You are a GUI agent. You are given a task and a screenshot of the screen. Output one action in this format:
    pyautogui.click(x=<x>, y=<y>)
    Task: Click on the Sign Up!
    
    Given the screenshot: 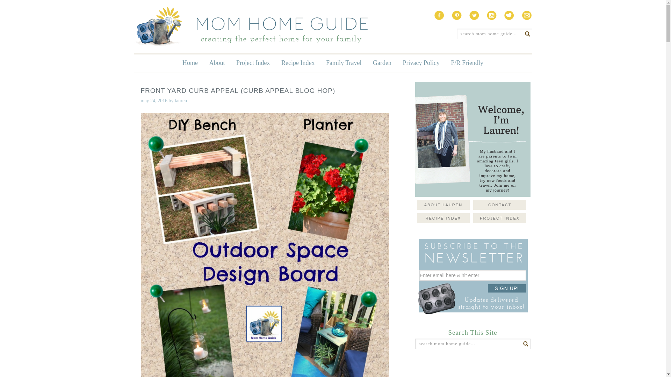 What is the action you would take?
    pyautogui.click(x=507, y=288)
    